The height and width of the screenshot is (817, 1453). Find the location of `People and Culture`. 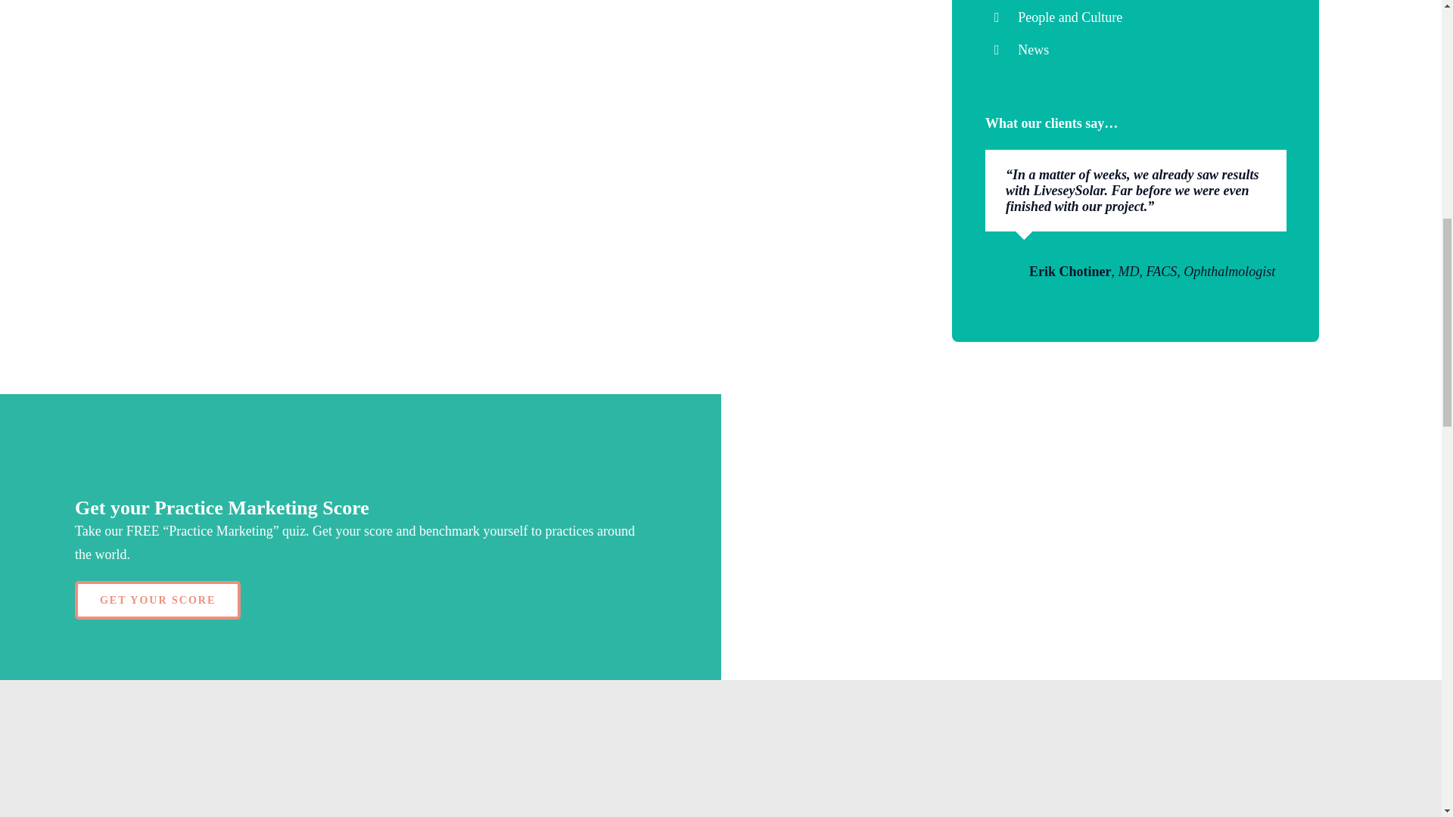

People and Culture is located at coordinates (1070, 17).